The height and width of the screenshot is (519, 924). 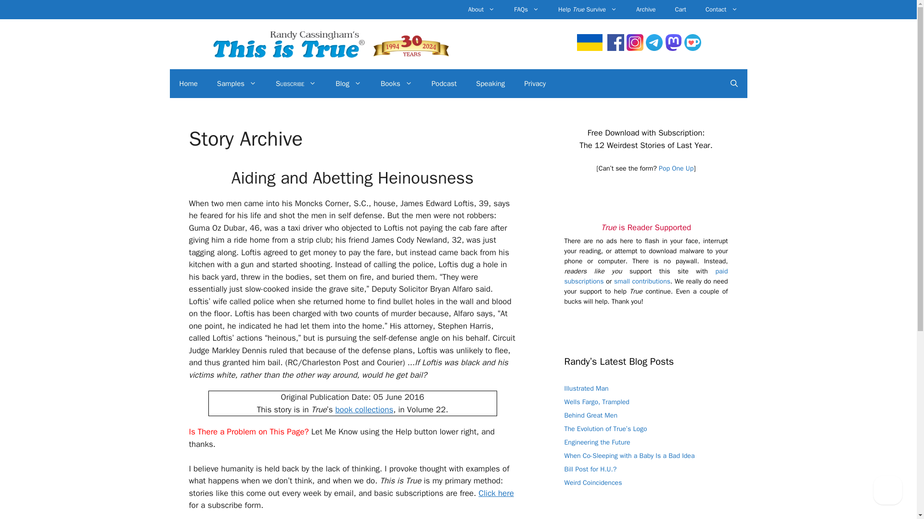 What do you see at coordinates (236, 84) in the screenshot?
I see `Samples` at bounding box center [236, 84].